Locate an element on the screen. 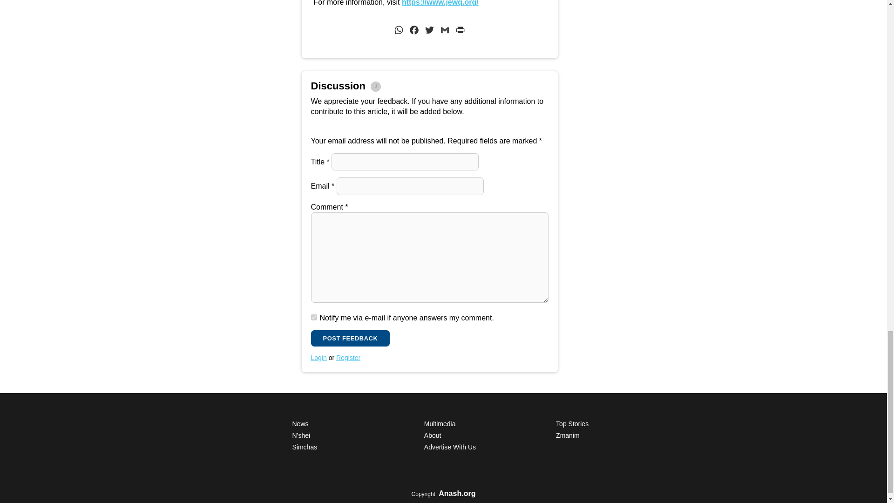 This screenshot has width=894, height=503. WhatsApp is located at coordinates (399, 32).